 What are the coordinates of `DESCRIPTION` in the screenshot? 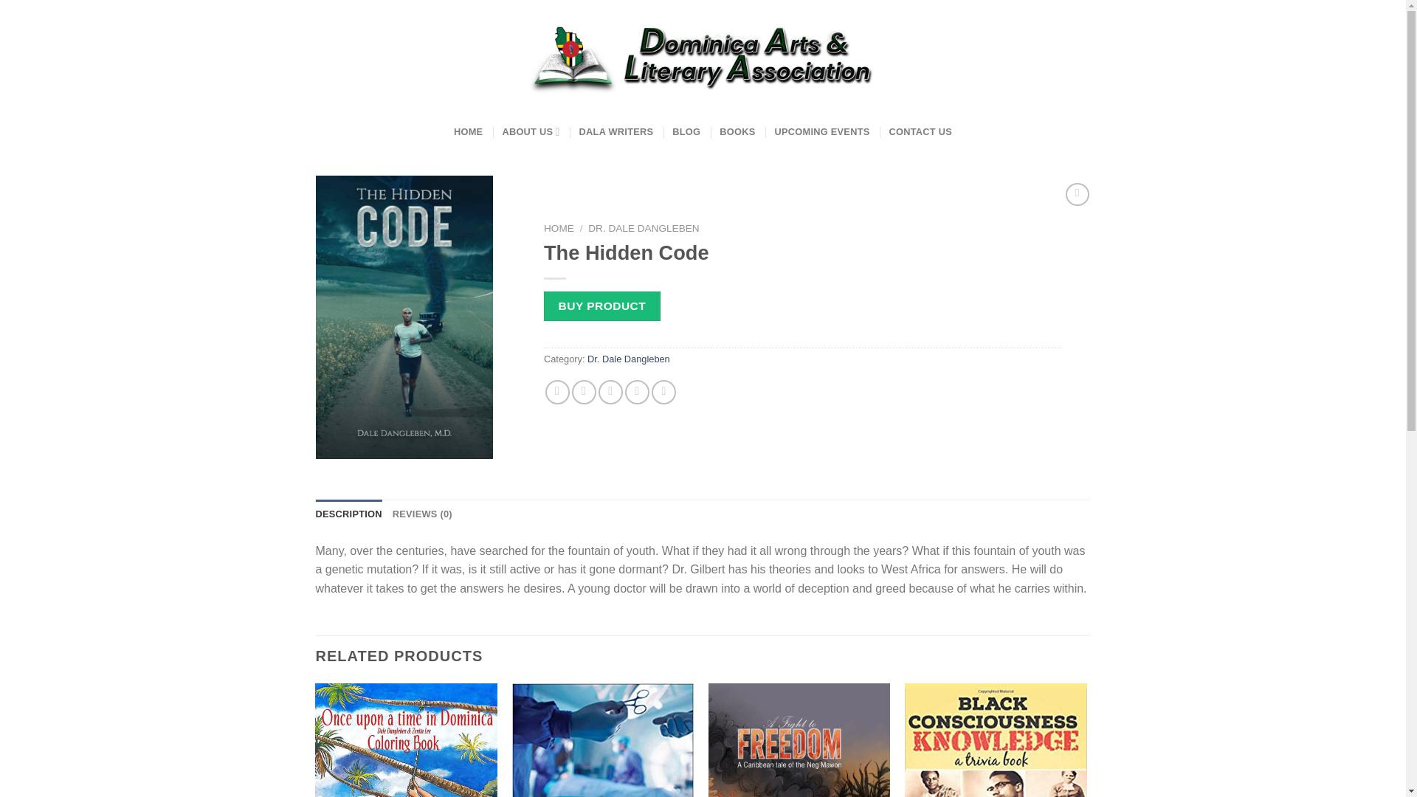 It's located at (349, 514).